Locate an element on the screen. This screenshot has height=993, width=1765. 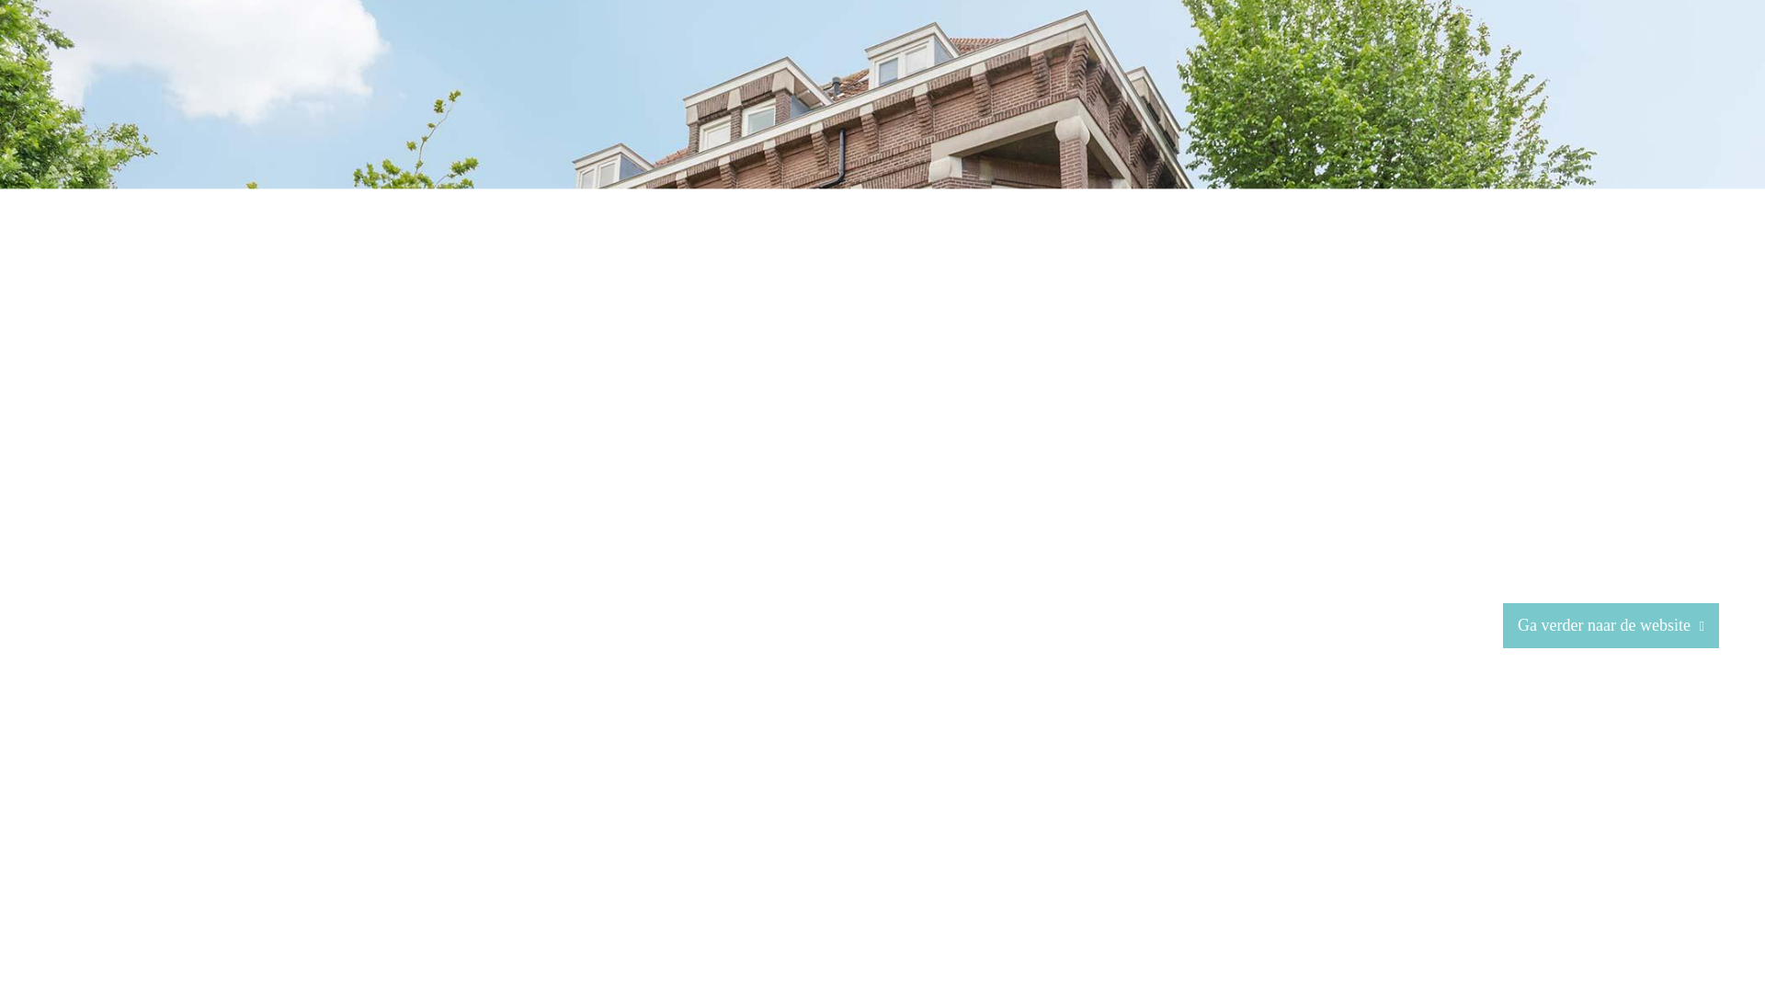
Onze praktijk is located at coordinates (1237, 64).